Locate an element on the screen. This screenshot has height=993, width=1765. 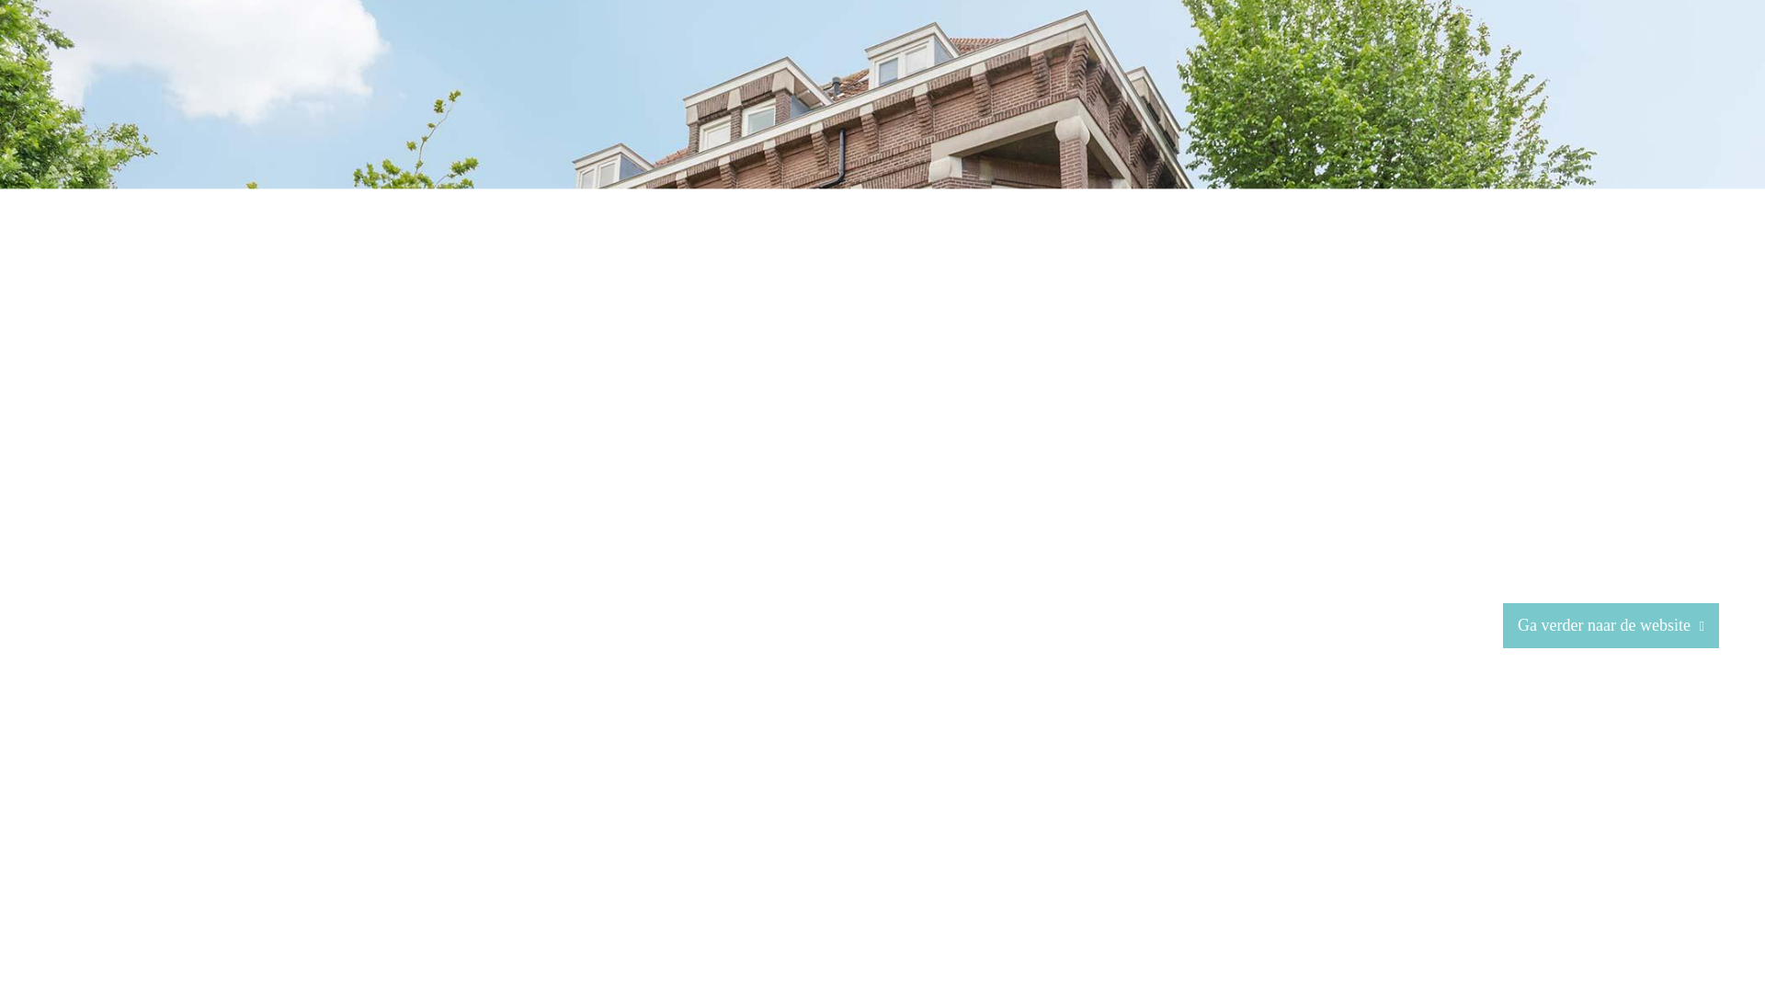
Onze praktijk is located at coordinates (1237, 64).